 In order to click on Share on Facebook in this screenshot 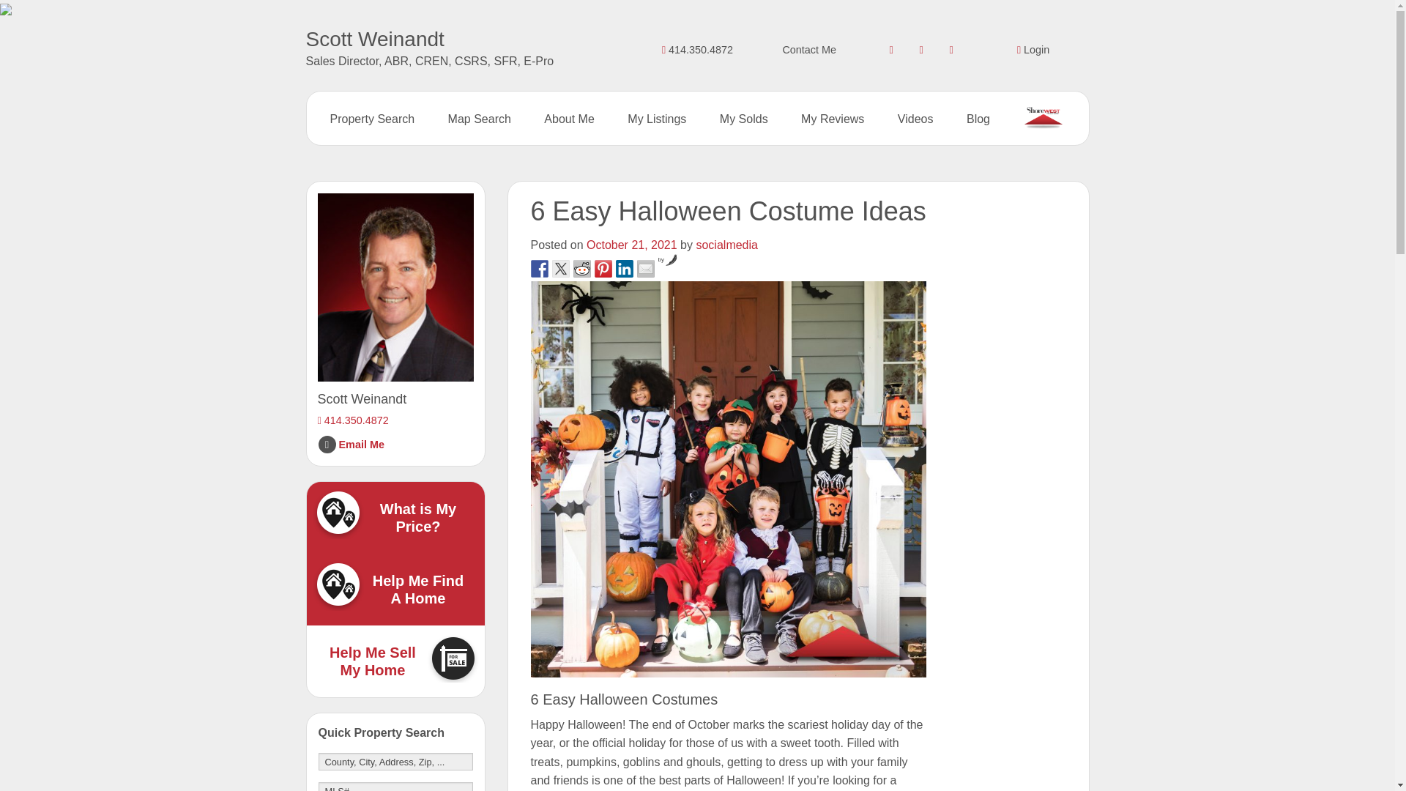, I will do `click(539, 269)`.